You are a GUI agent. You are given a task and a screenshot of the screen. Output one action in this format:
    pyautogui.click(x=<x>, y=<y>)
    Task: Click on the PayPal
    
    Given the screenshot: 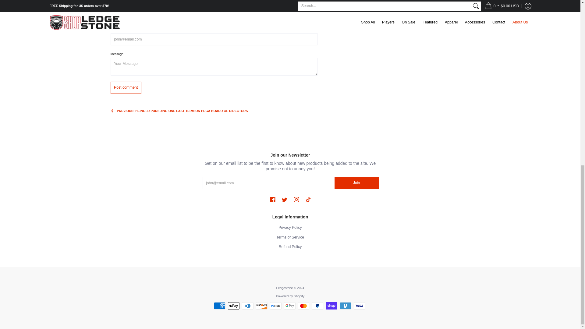 What is the action you would take?
    pyautogui.click(x=317, y=306)
    